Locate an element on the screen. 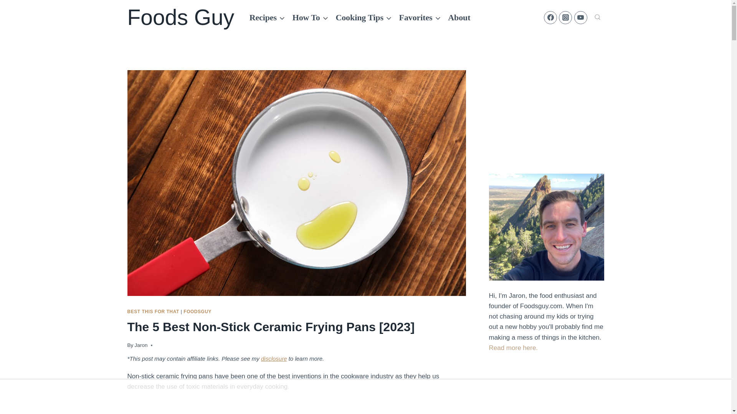 Image resolution: width=737 pixels, height=414 pixels. BEST THIS FOR THAT is located at coordinates (153, 311).